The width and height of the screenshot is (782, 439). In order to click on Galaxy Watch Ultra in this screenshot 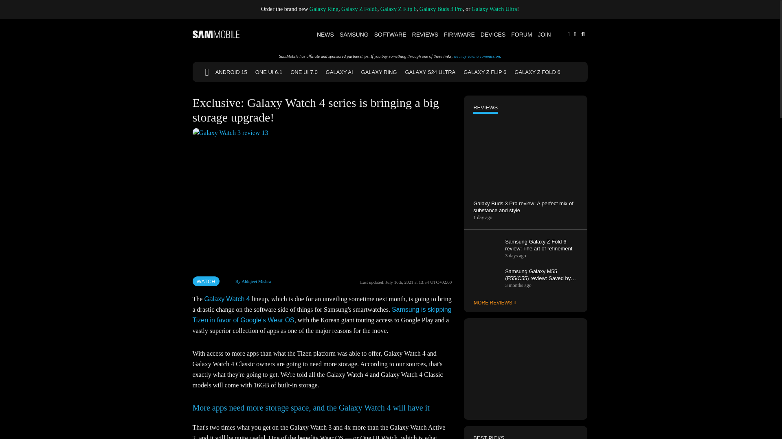, I will do `click(494, 9)`.